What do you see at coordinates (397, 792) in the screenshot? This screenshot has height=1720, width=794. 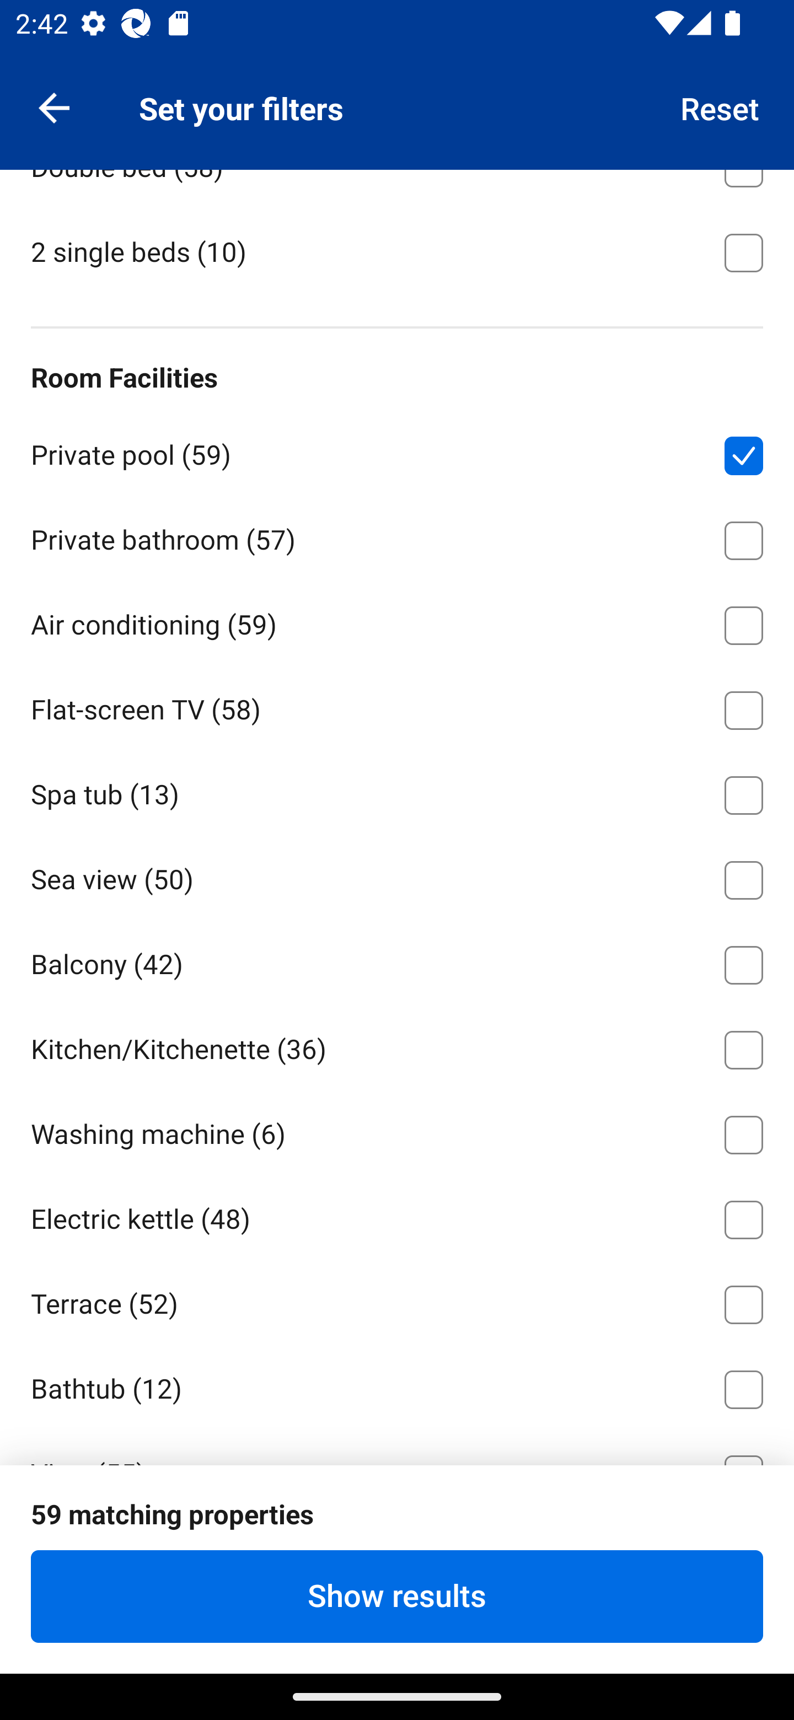 I see `Spa tub ⁦(13)` at bounding box center [397, 792].